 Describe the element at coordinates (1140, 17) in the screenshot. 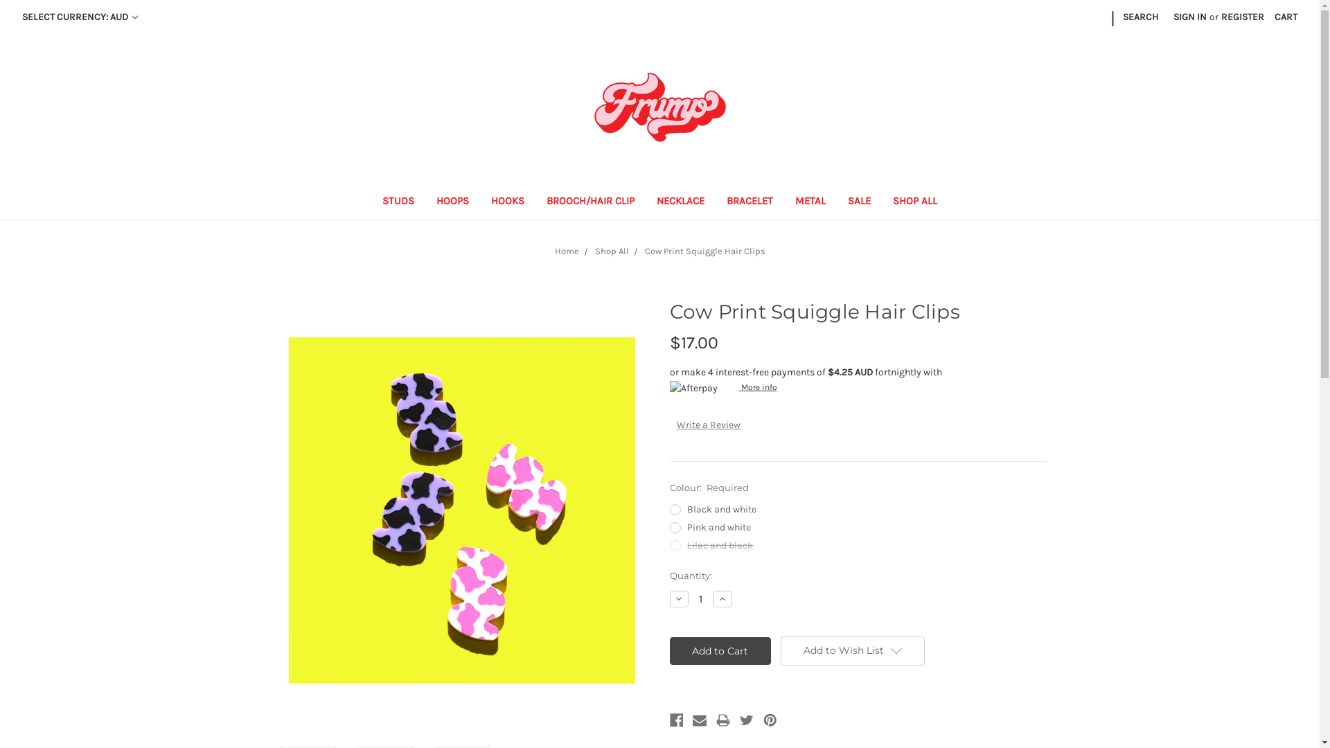

I see `SEARCH` at that location.